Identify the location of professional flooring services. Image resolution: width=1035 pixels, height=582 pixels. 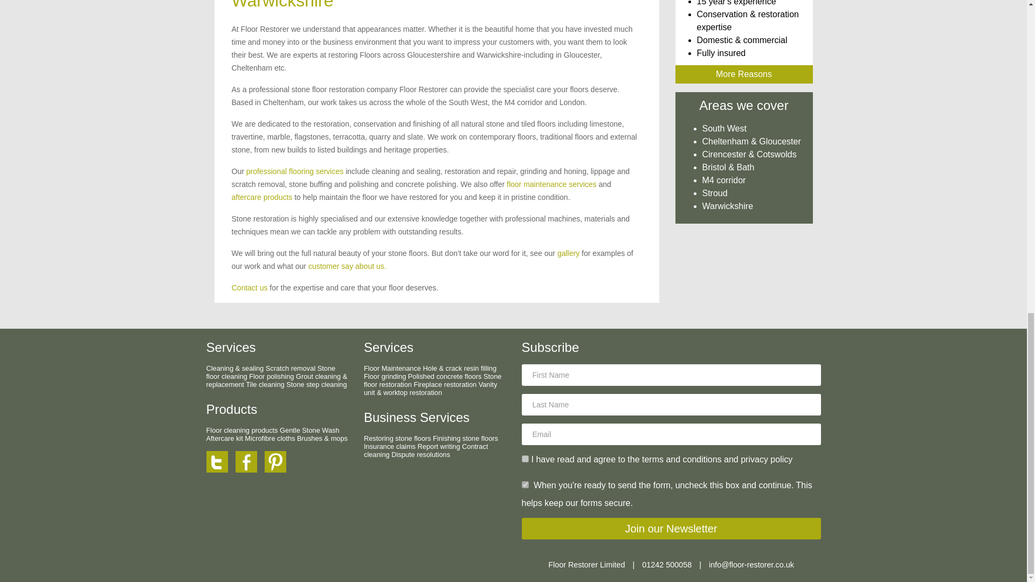
(294, 171).